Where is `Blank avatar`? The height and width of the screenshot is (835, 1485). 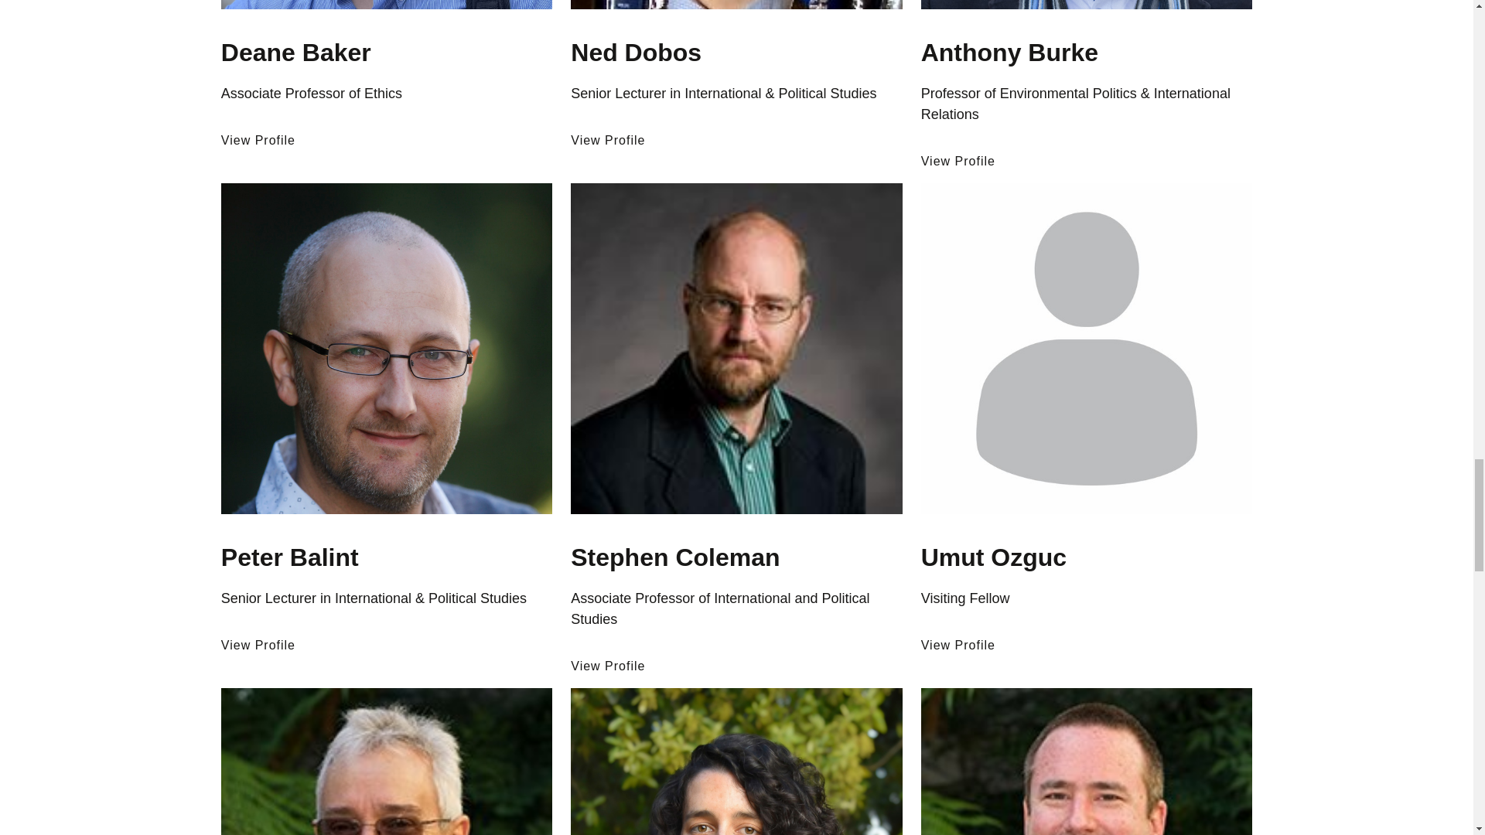
Blank avatar is located at coordinates (1086, 348).